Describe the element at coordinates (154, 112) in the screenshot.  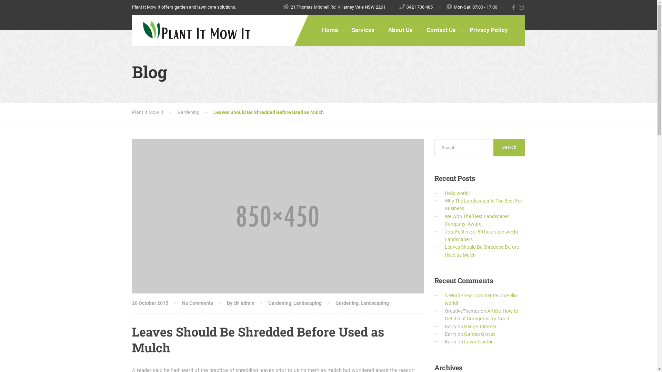
I see `Plant It Mow It` at that location.